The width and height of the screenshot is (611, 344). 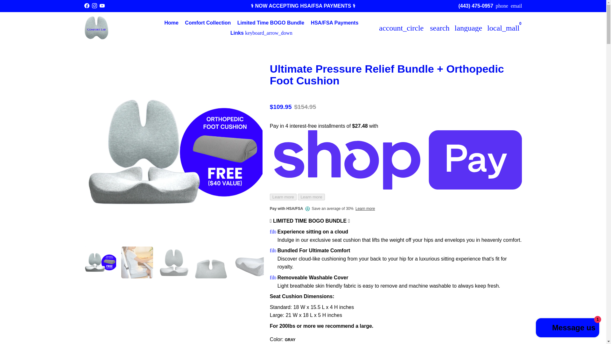 What do you see at coordinates (102, 6) in the screenshot?
I see `Comfort Lab on Youtube` at bounding box center [102, 6].